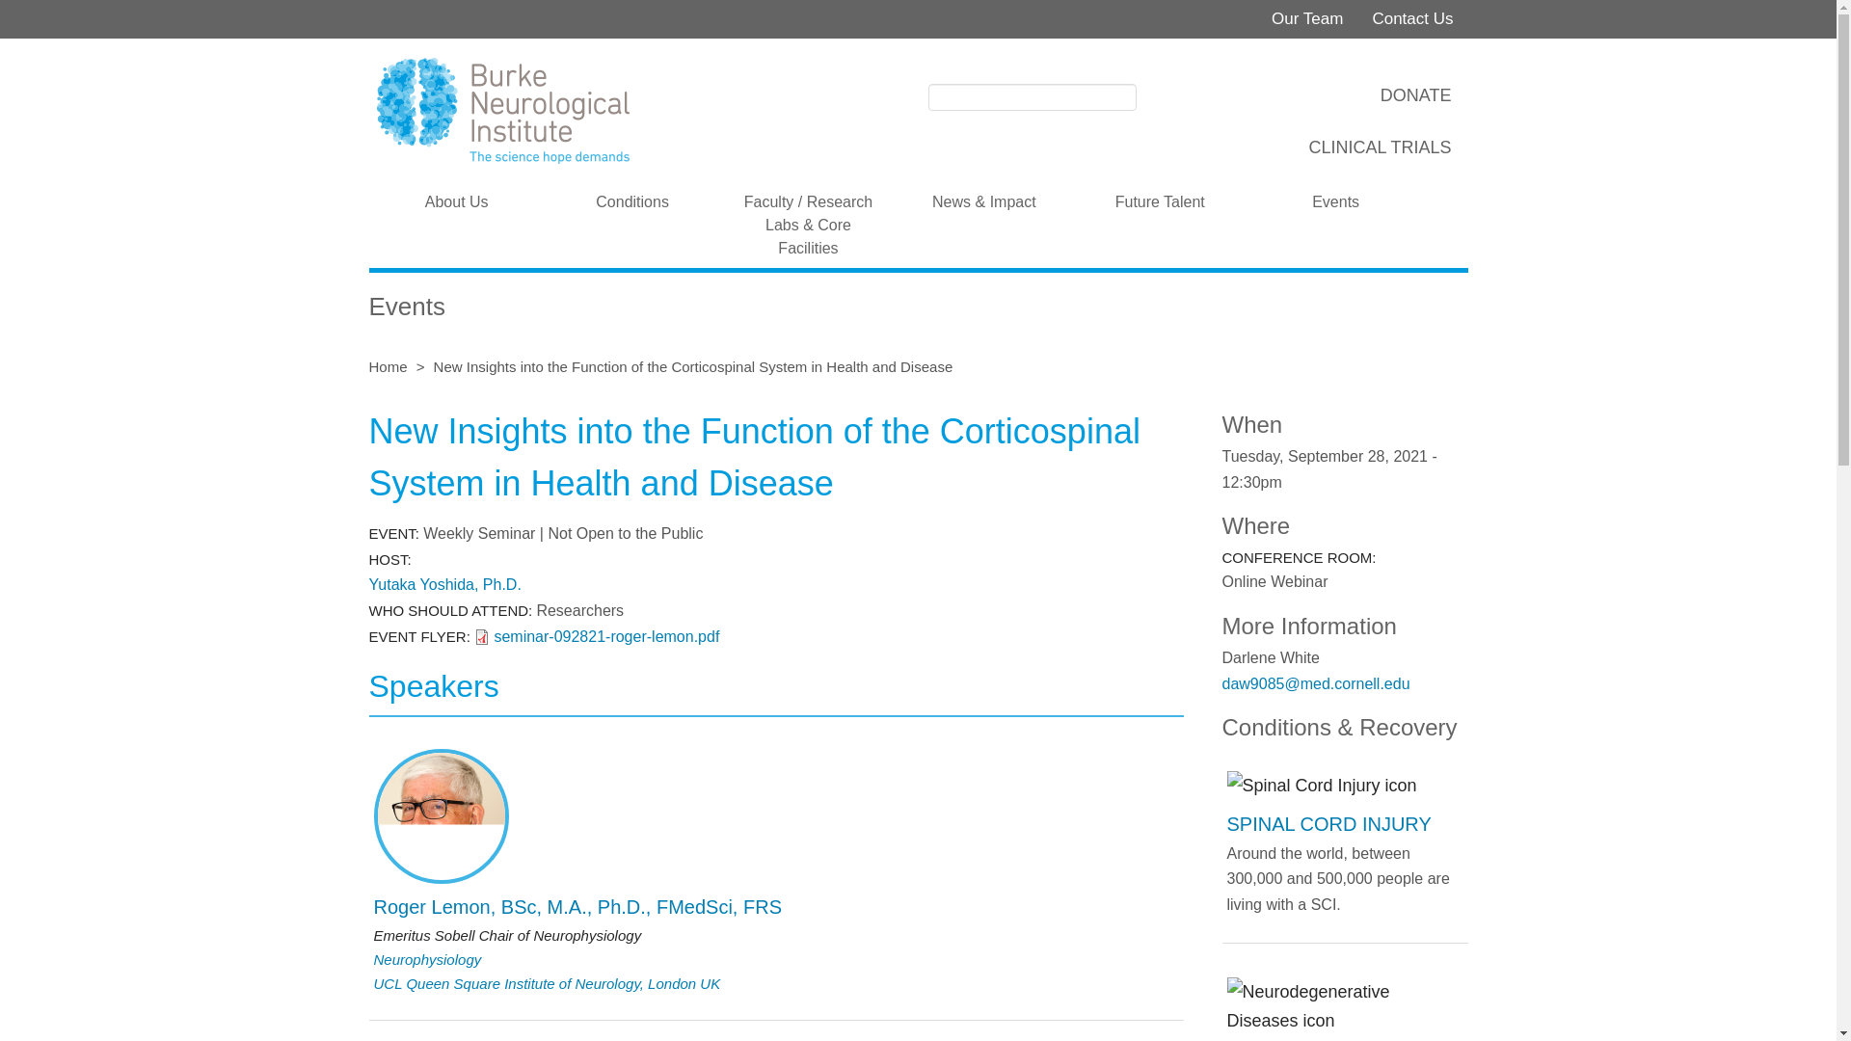 The width and height of the screenshot is (1851, 1041). Describe the element at coordinates (1032, 96) in the screenshot. I see `Enter the terms you wish to search for.` at that location.